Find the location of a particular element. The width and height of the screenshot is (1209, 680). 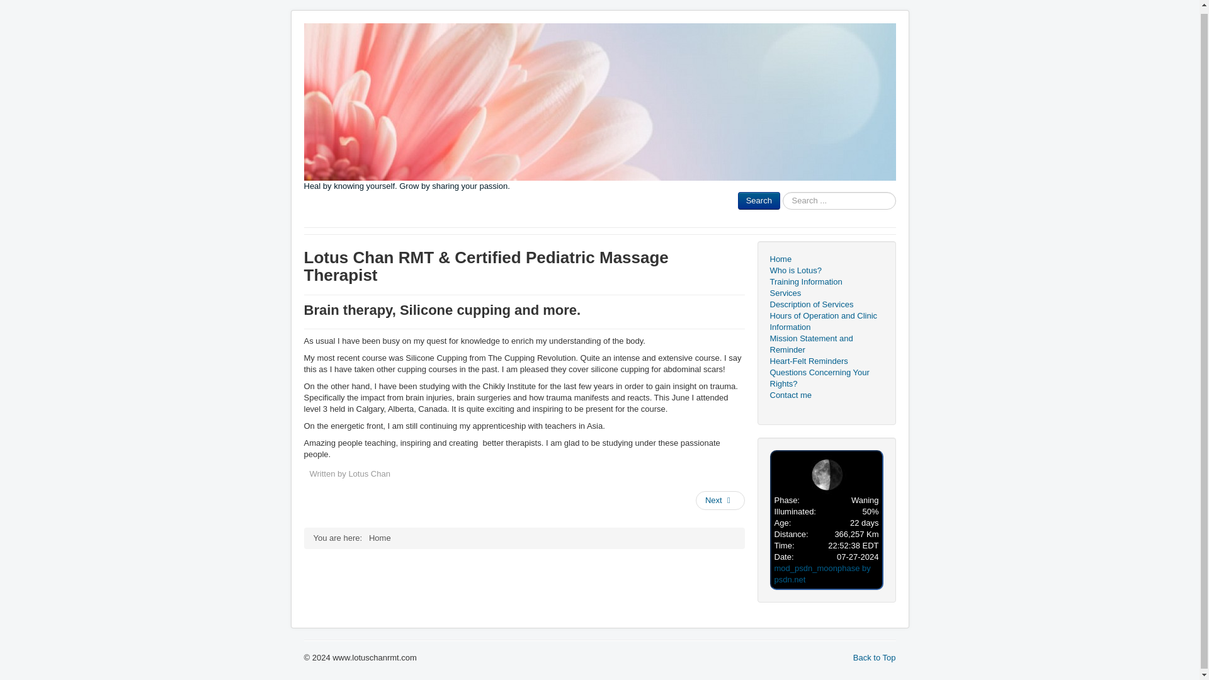

Hours of Operation and Clinic Information is located at coordinates (826, 321).